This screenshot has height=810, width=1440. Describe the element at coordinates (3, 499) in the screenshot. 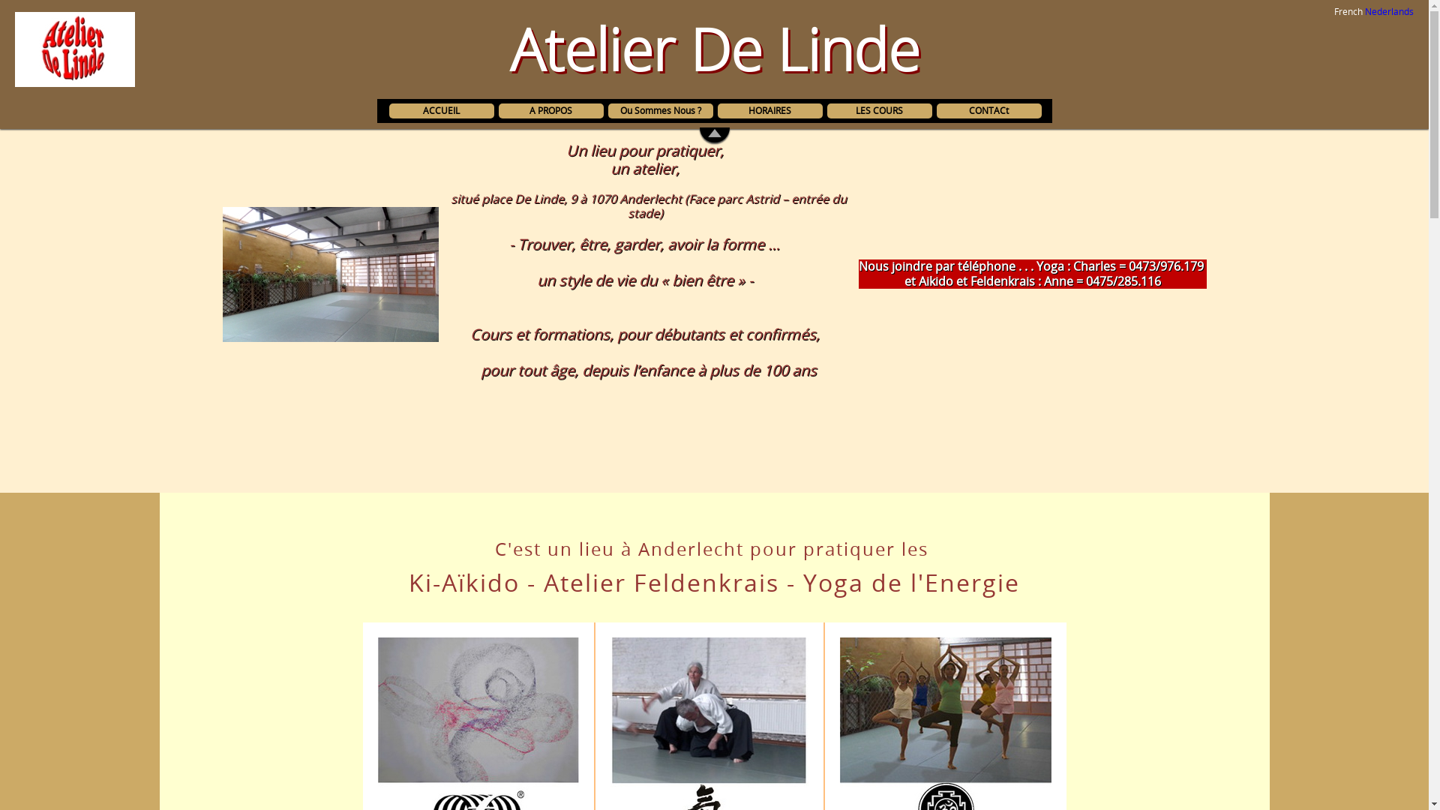

I see `  ` at that location.